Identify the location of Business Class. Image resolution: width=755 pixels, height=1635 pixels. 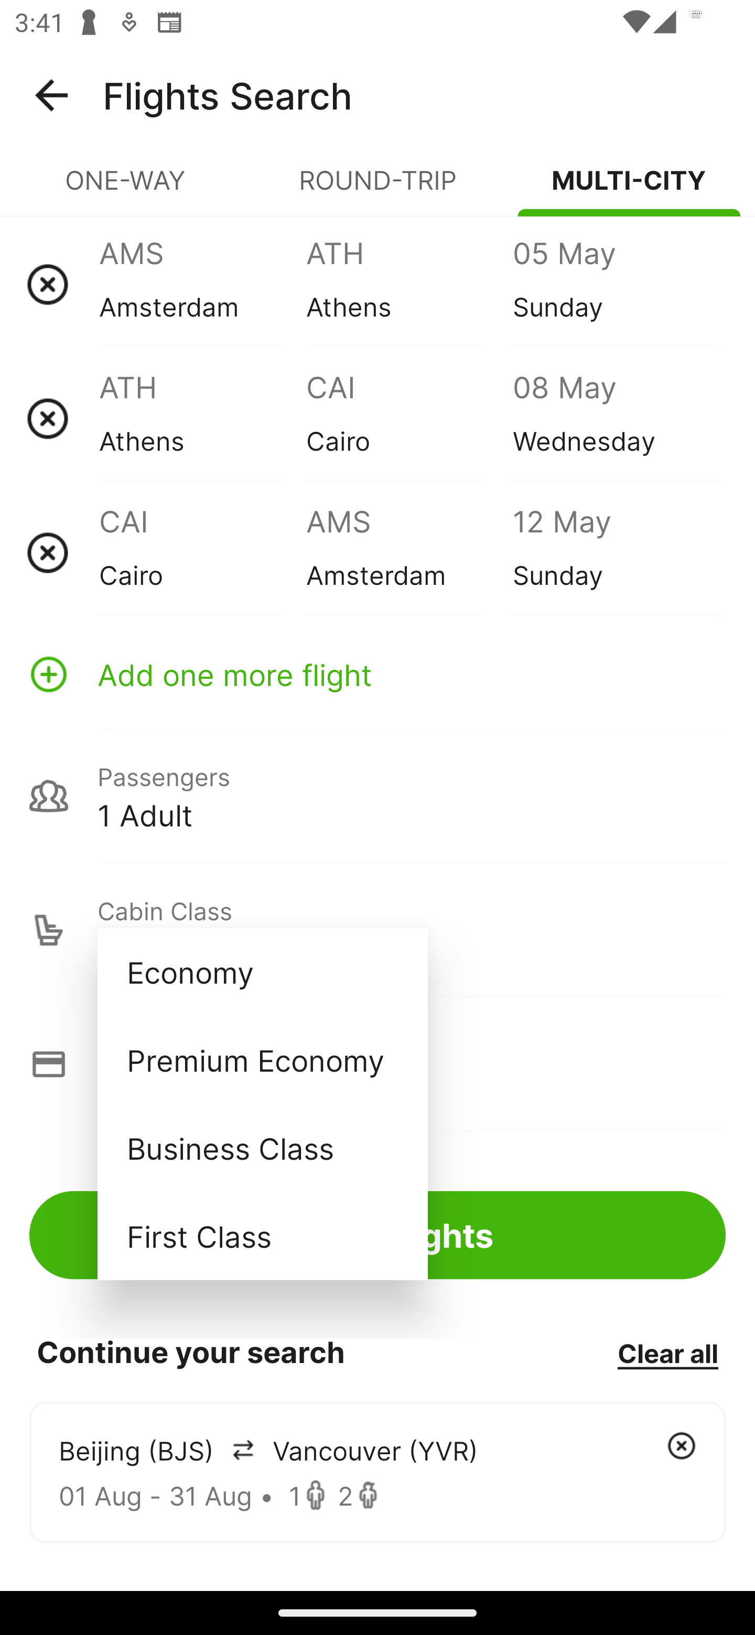
(262, 1148).